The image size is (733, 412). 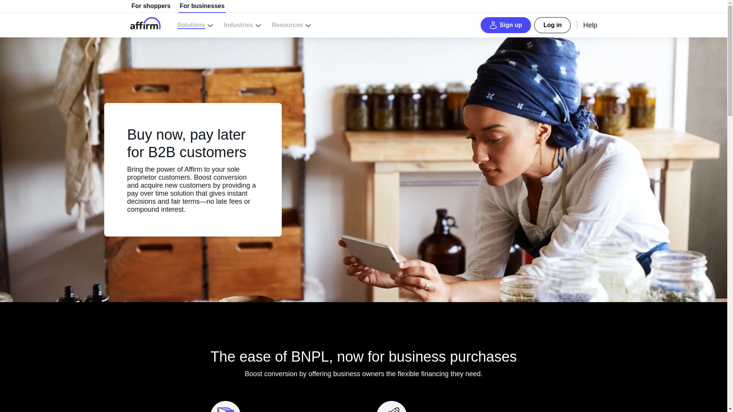 I want to click on Help, so click(x=587, y=25).